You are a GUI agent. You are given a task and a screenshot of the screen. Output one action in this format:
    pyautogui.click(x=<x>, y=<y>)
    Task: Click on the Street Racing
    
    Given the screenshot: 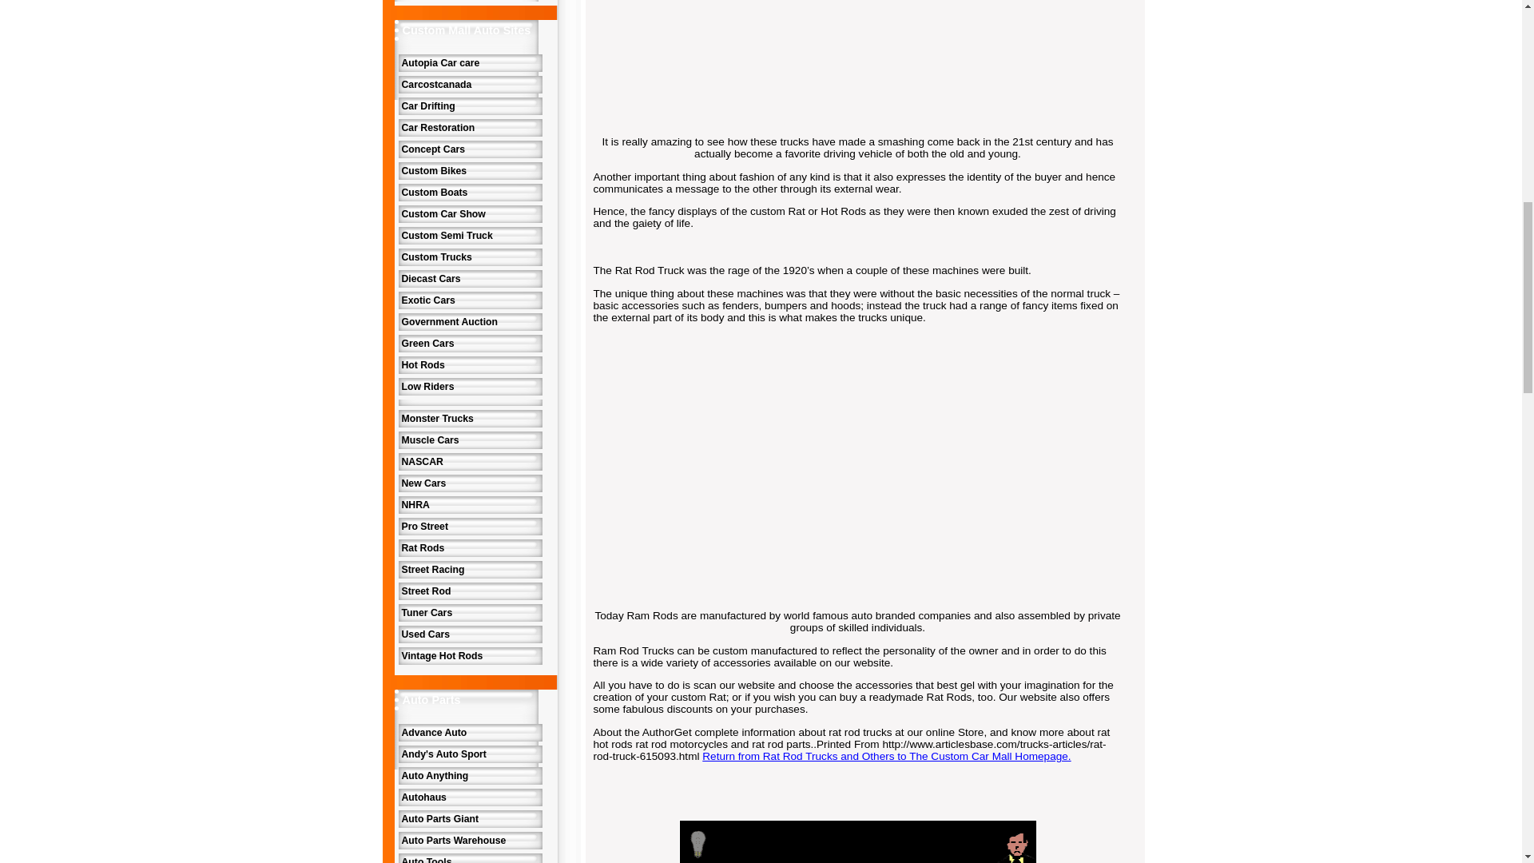 What is the action you would take?
    pyautogui.click(x=469, y=569)
    